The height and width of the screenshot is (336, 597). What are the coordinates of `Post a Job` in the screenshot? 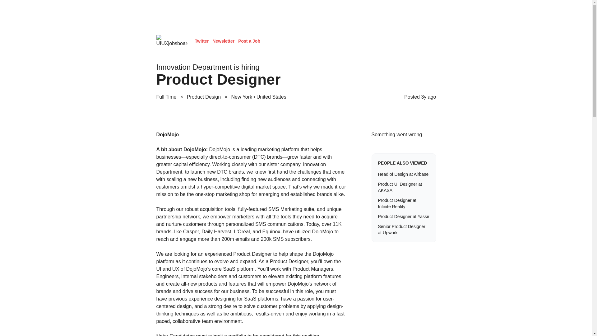 It's located at (249, 41).